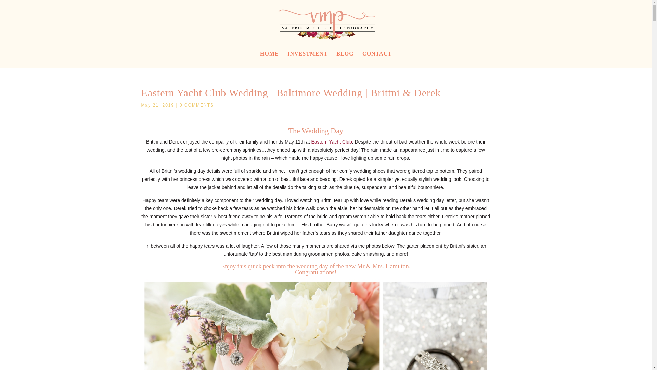 This screenshot has height=370, width=657. I want to click on INVESTMENT, so click(308, 58).